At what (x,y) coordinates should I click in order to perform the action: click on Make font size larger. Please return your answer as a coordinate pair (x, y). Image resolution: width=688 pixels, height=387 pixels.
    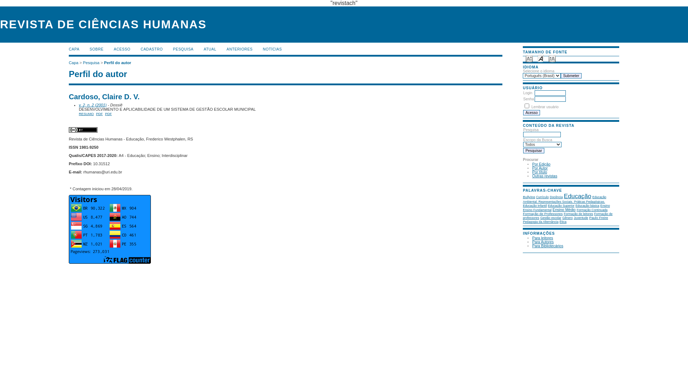
    Looking at the image, I should click on (552, 58).